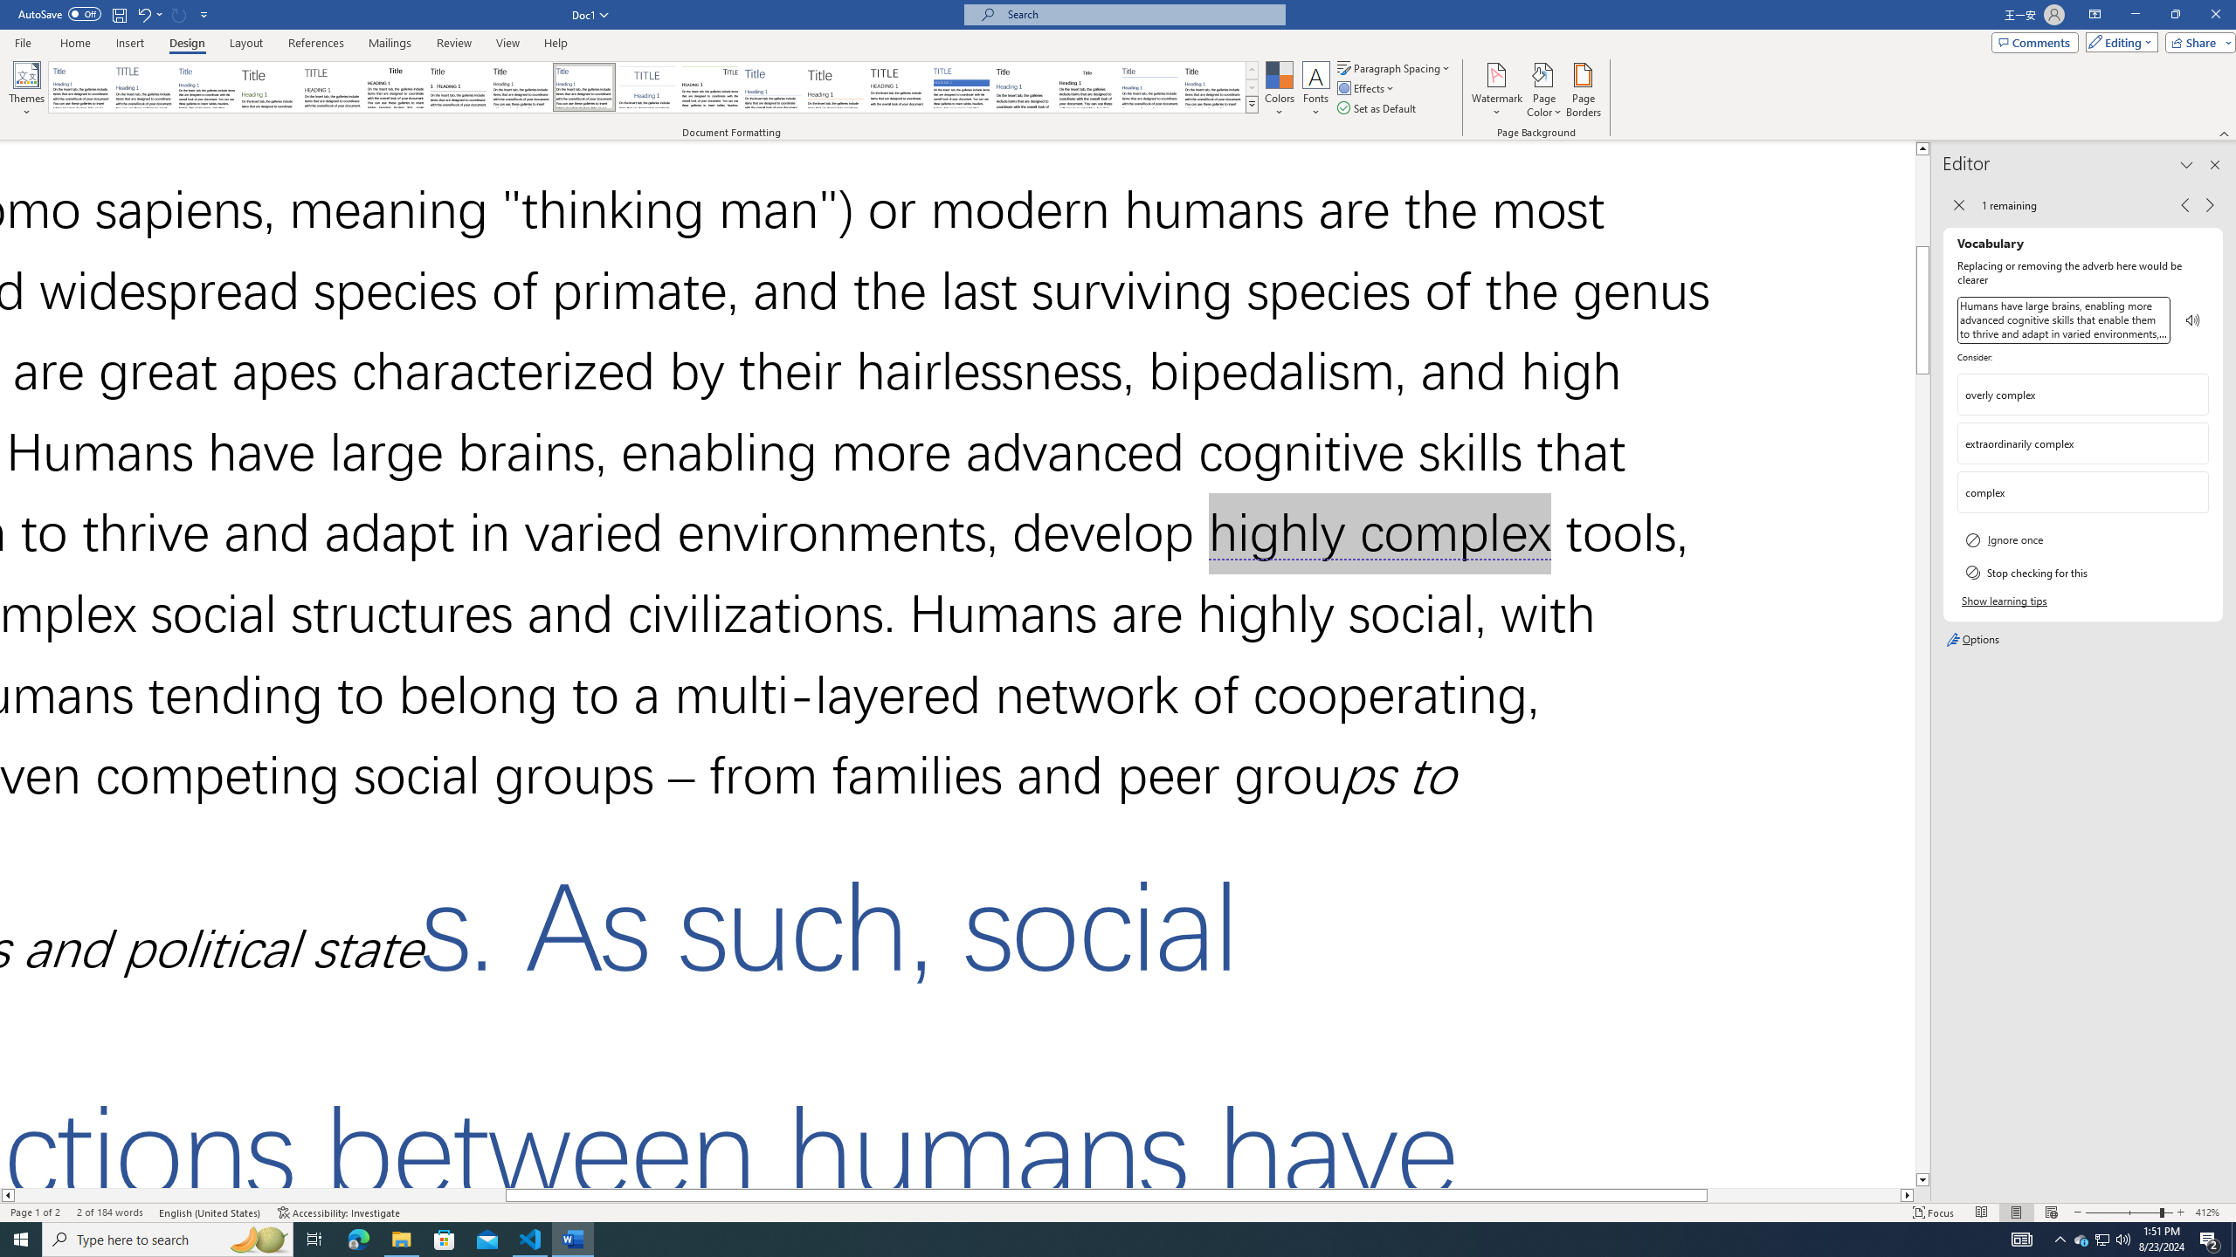 The image size is (2236, 1257). Describe the element at coordinates (1118, 1212) in the screenshot. I see `Class: MsoCommandBar` at that location.